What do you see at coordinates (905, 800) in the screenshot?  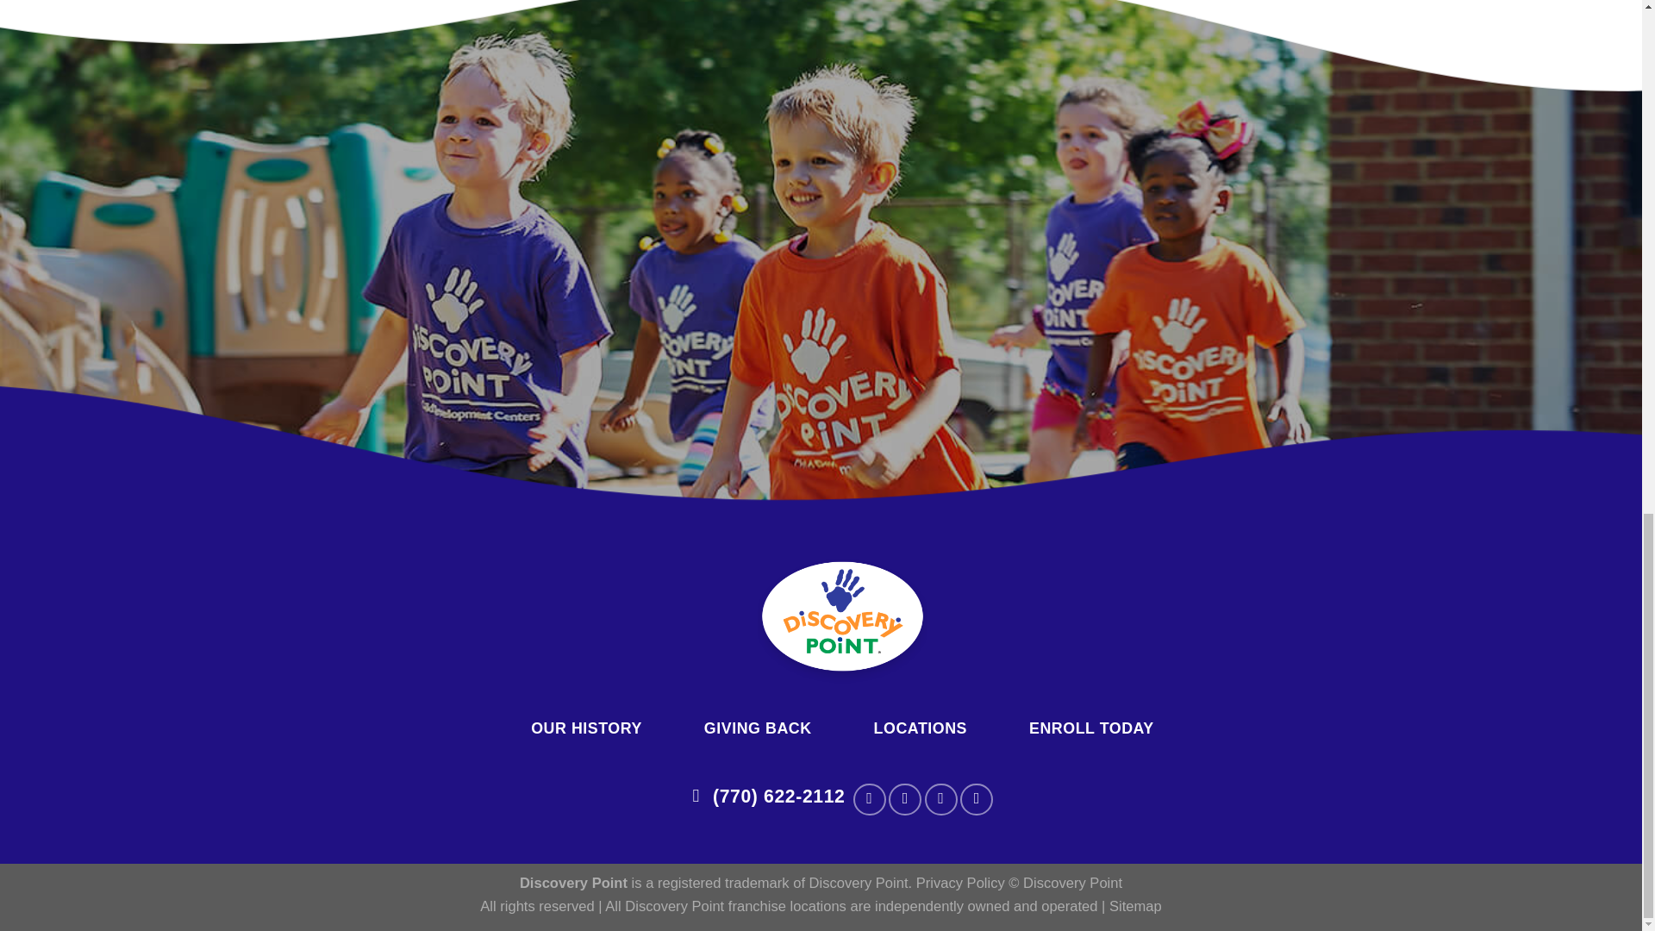 I see `Follow on Instagram` at bounding box center [905, 800].